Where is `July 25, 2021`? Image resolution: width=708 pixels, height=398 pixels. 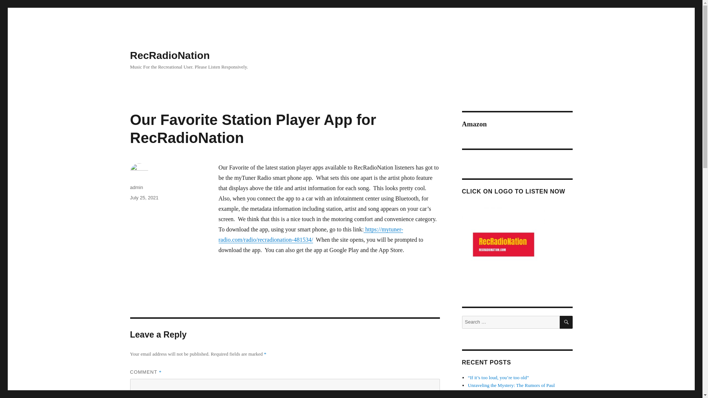 July 25, 2021 is located at coordinates (144, 198).